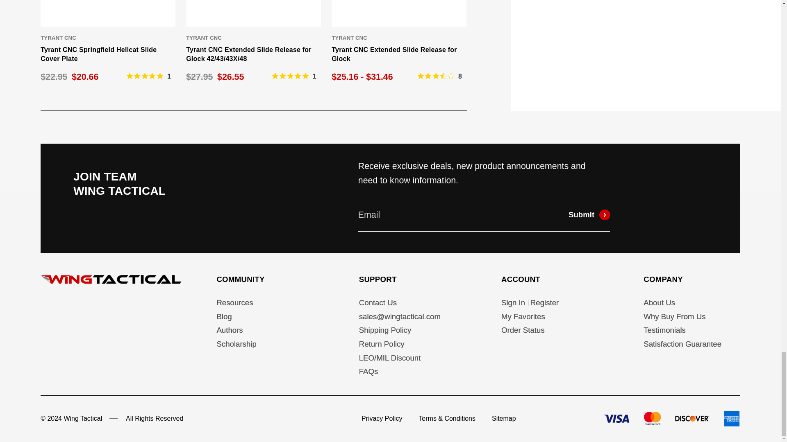  What do you see at coordinates (294, 76) in the screenshot?
I see `1` at bounding box center [294, 76].